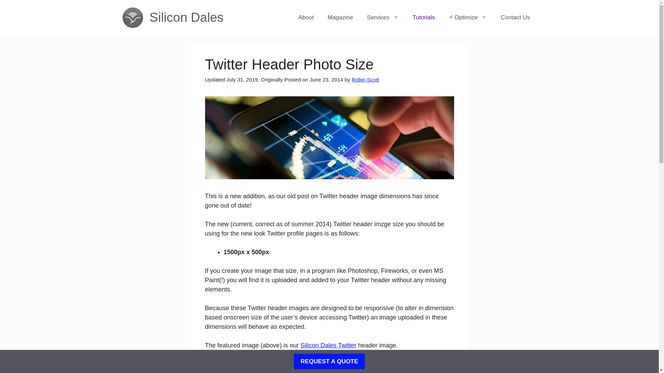 The image size is (664, 373). What do you see at coordinates (365, 79) in the screenshot?
I see `Robin Scott` at bounding box center [365, 79].